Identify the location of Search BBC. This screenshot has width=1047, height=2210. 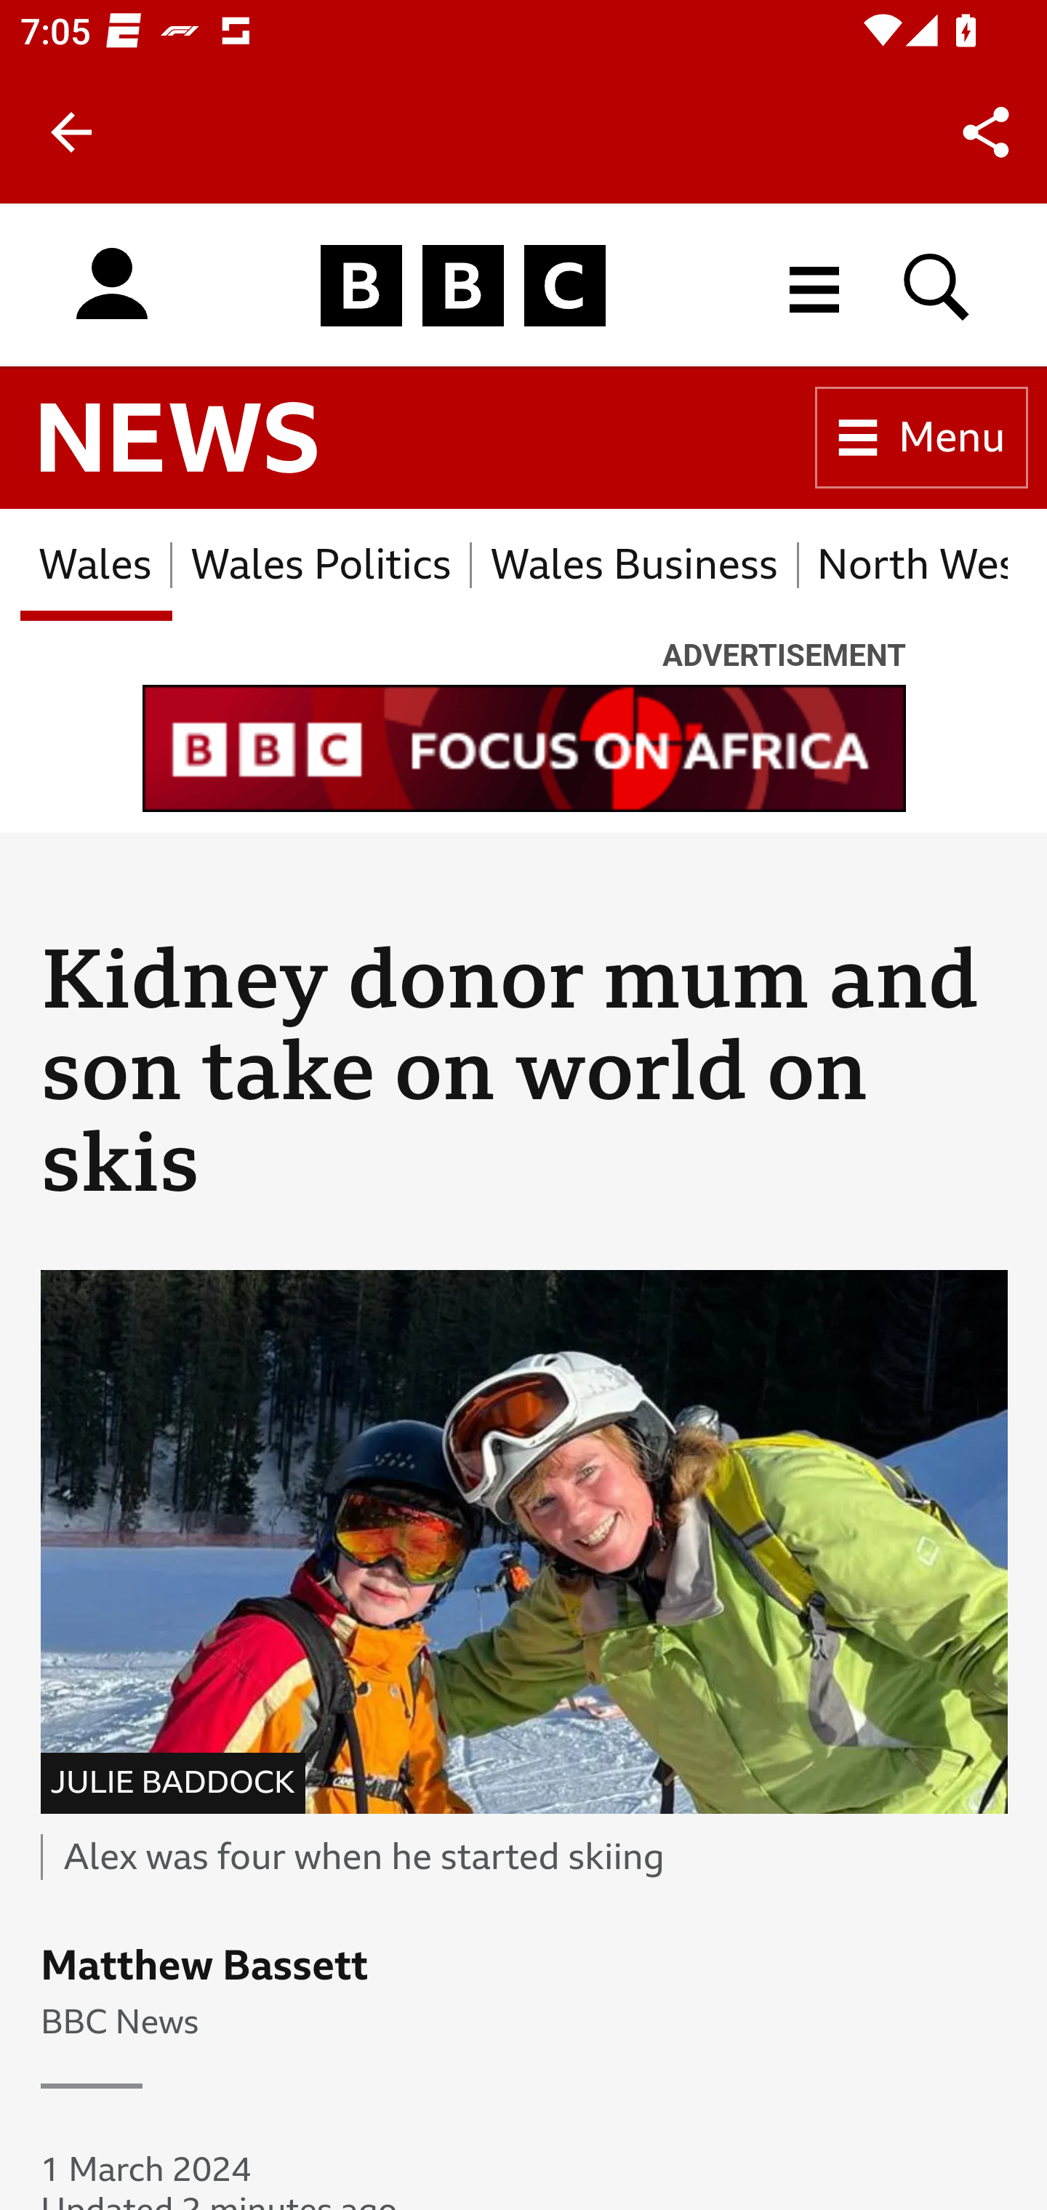
(937, 285).